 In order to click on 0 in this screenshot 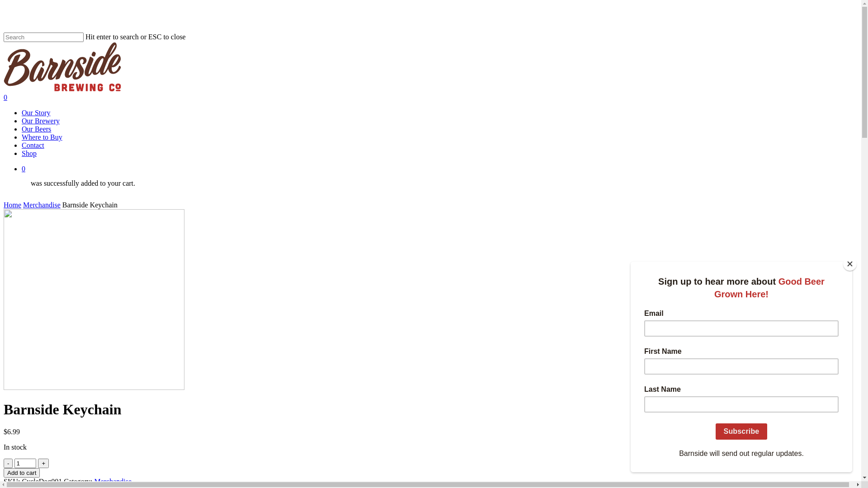, I will do `click(434, 98)`.